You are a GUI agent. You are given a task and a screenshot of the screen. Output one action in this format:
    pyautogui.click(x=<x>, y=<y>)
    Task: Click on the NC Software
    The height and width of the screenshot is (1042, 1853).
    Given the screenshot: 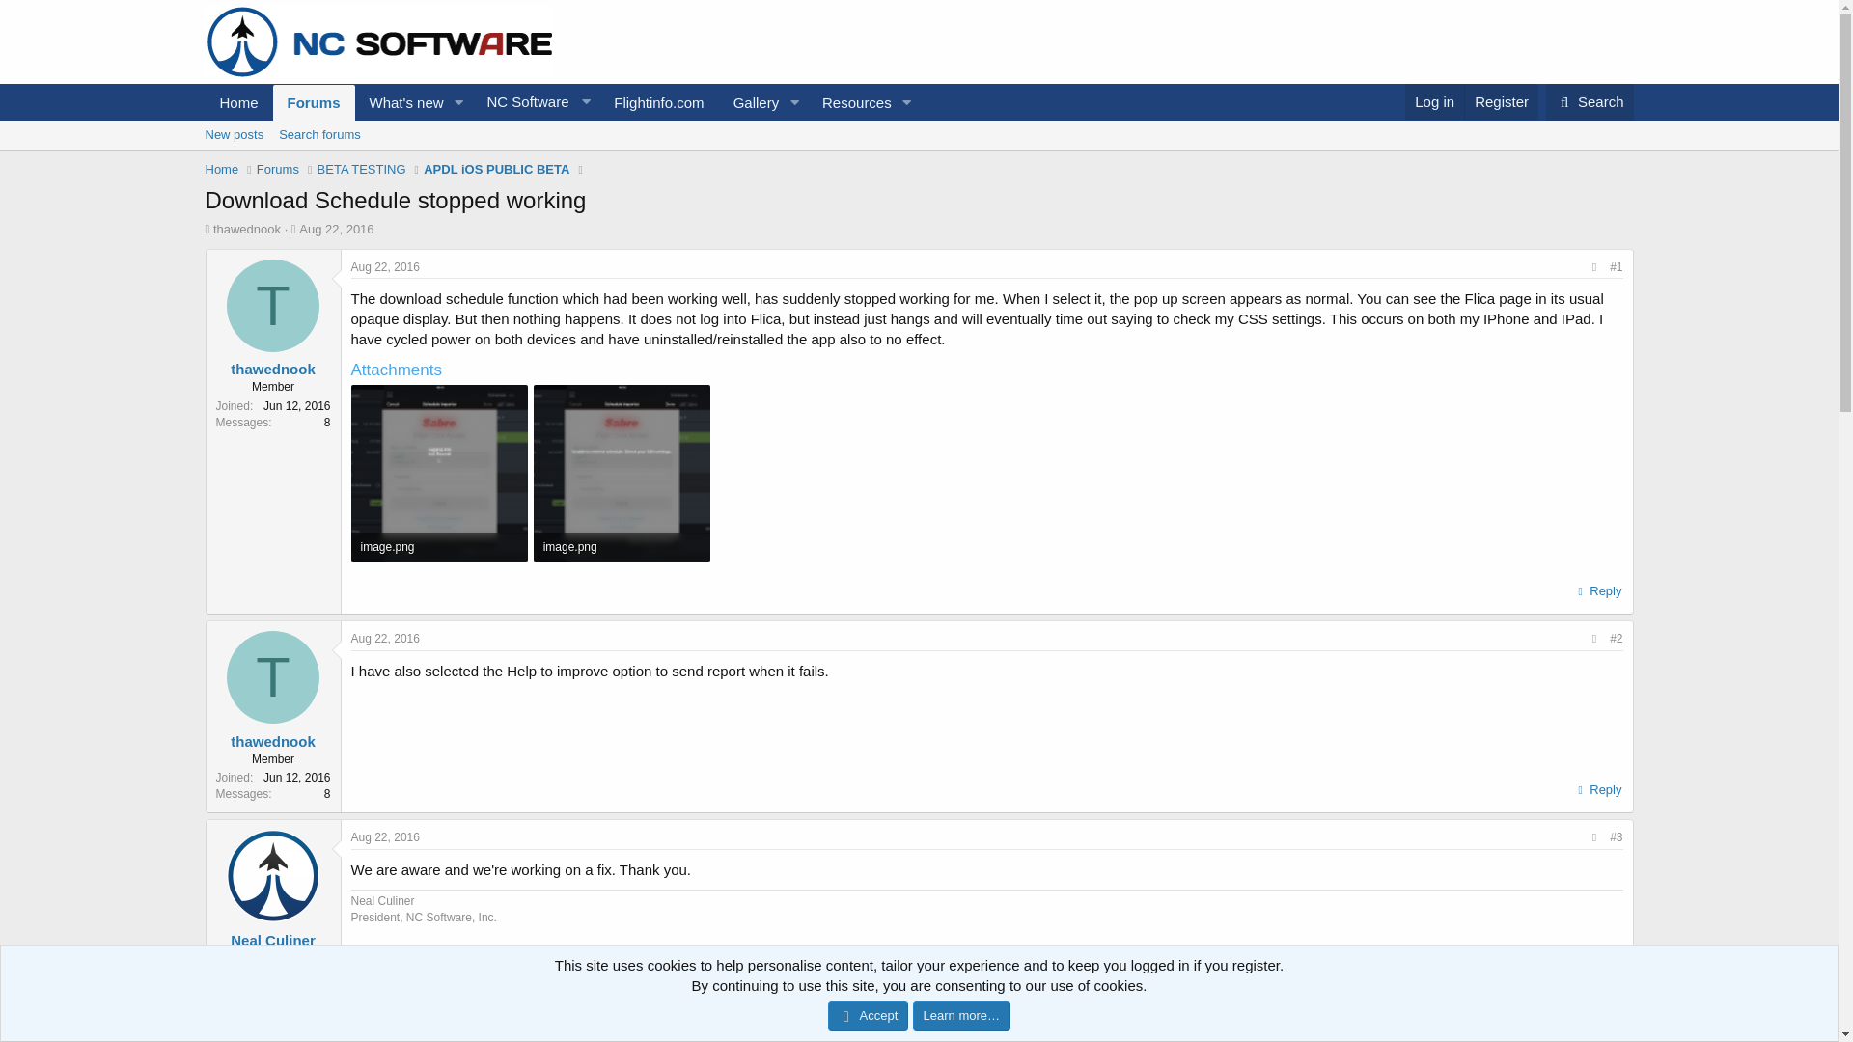 What is the action you would take?
    pyautogui.click(x=535, y=102)
    